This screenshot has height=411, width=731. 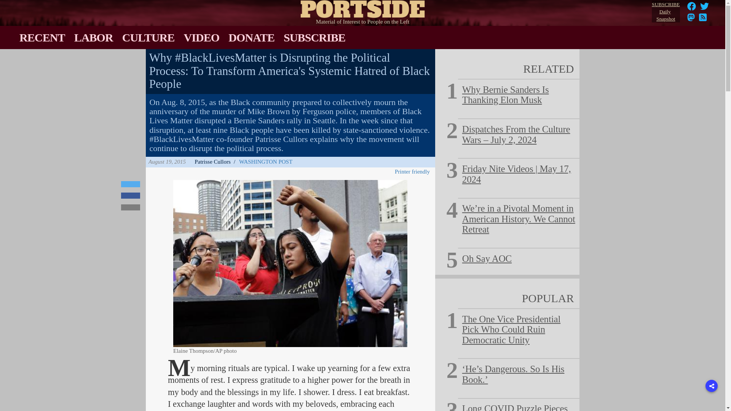 I want to click on Facebook, so click(x=691, y=6).